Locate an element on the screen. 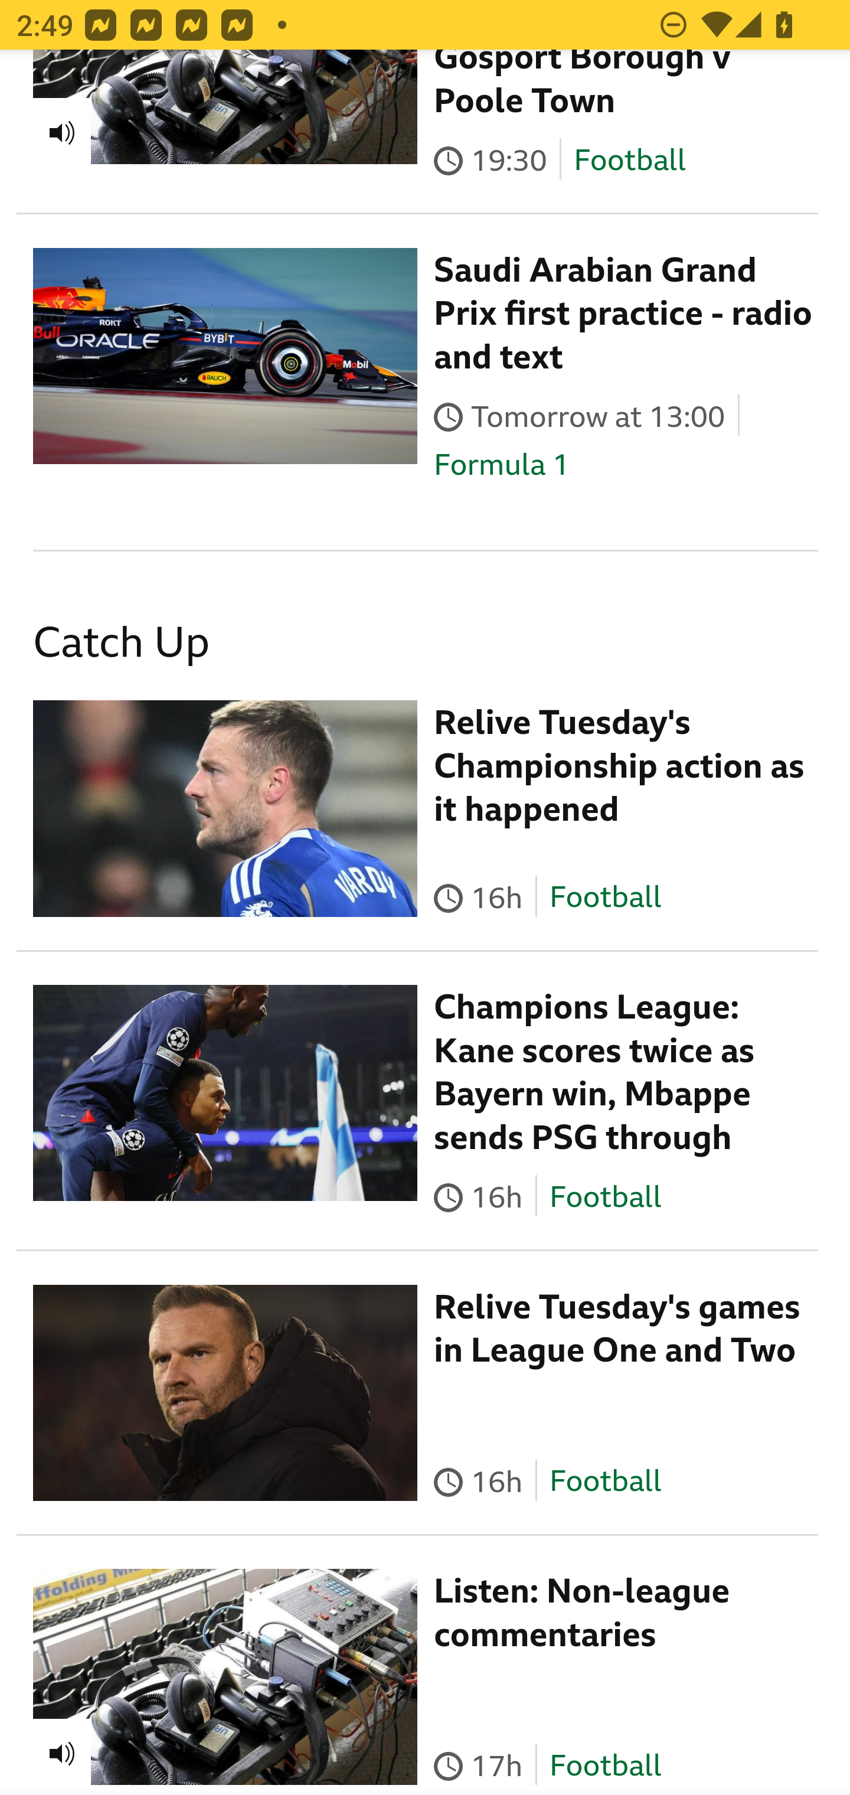 Image resolution: width=850 pixels, height=1795 pixels. Relive Tuesday's games in League One and Two is located at coordinates (617, 1329).